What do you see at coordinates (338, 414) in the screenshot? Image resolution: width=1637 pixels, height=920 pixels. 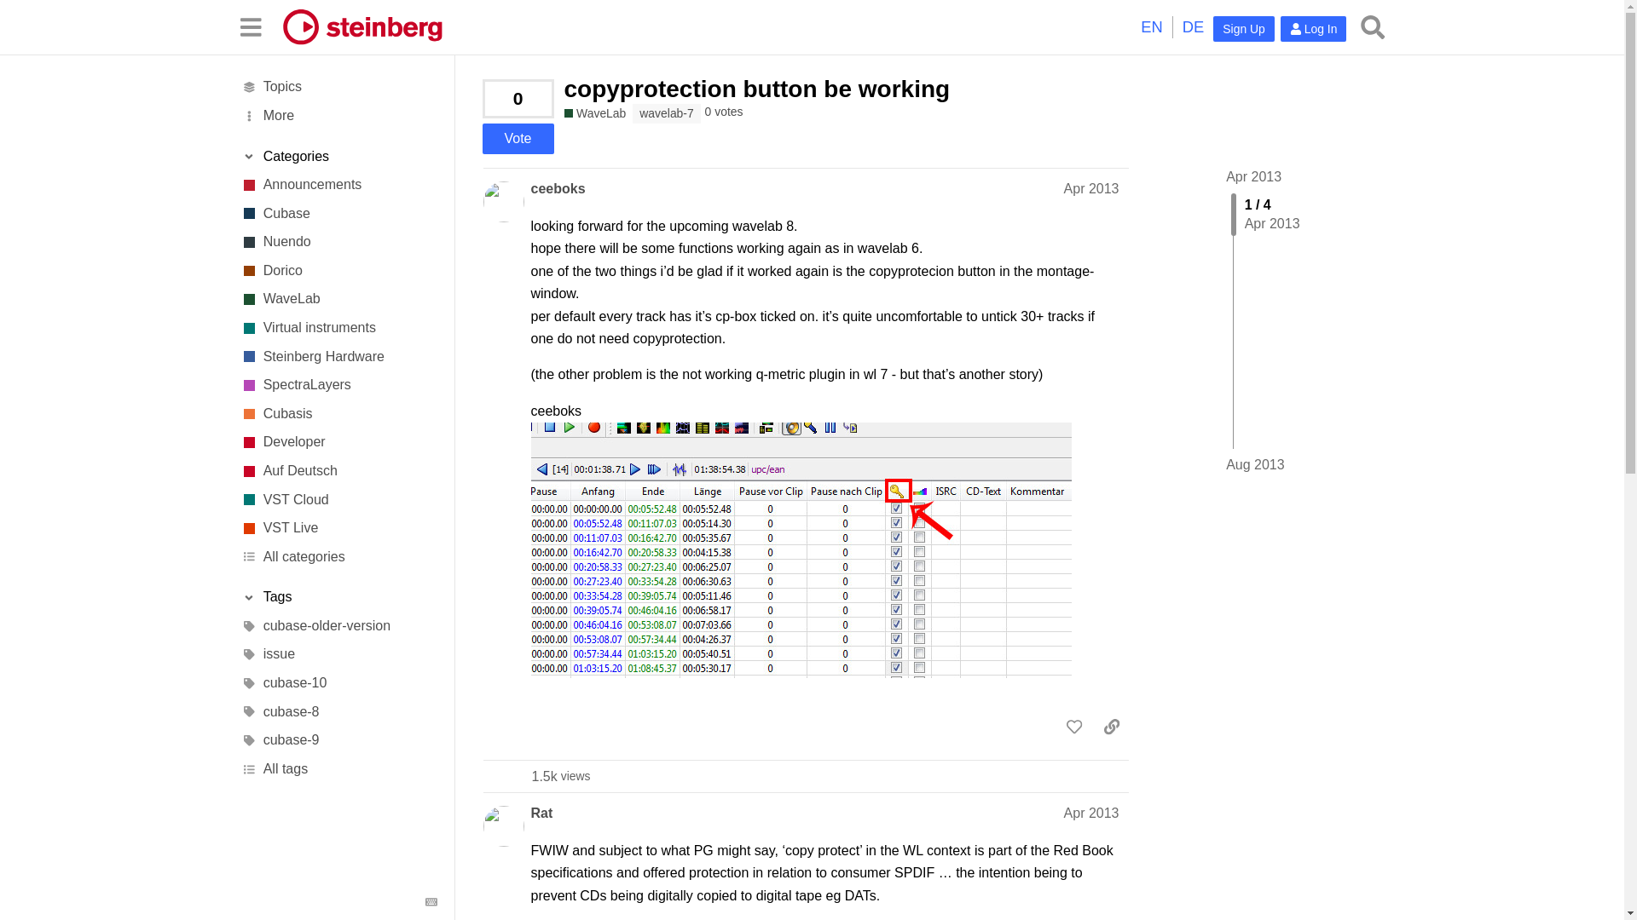 I see `Cubasis` at bounding box center [338, 414].